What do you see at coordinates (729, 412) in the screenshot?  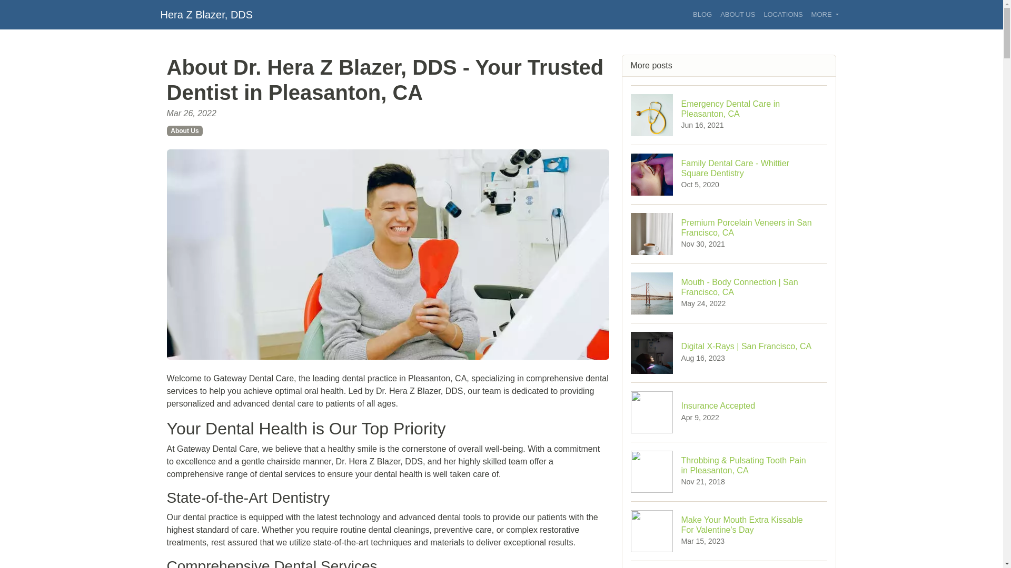 I see `MORE` at bounding box center [729, 412].